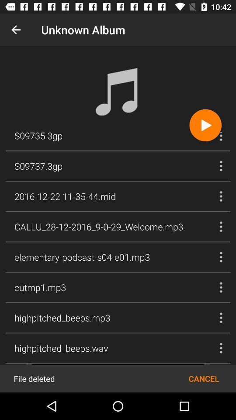  What do you see at coordinates (16, 30) in the screenshot?
I see `select app next to unknown album` at bounding box center [16, 30].